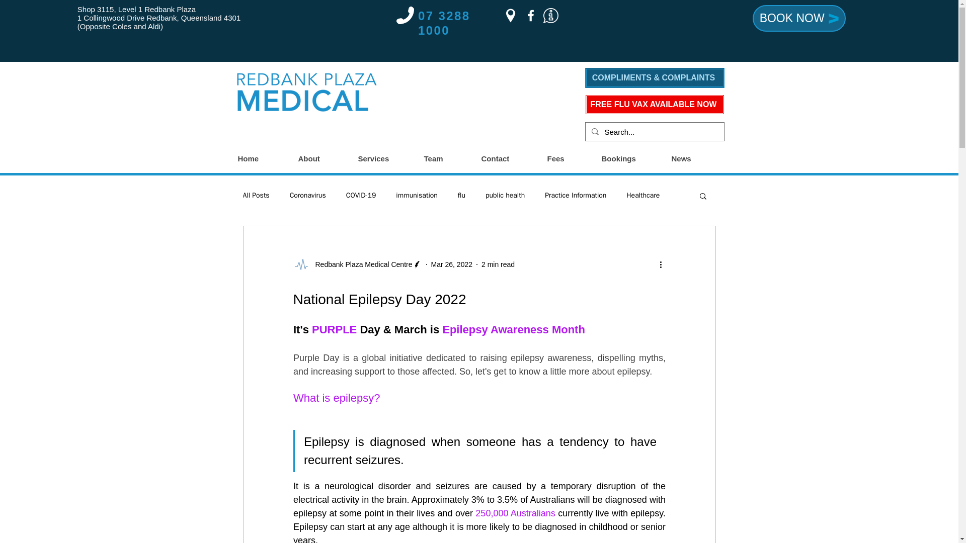  Describe the element at coordinates (654, 104) in the screenshot. I see `FREE FLU VAX AVAILABLE NOW` at that location.